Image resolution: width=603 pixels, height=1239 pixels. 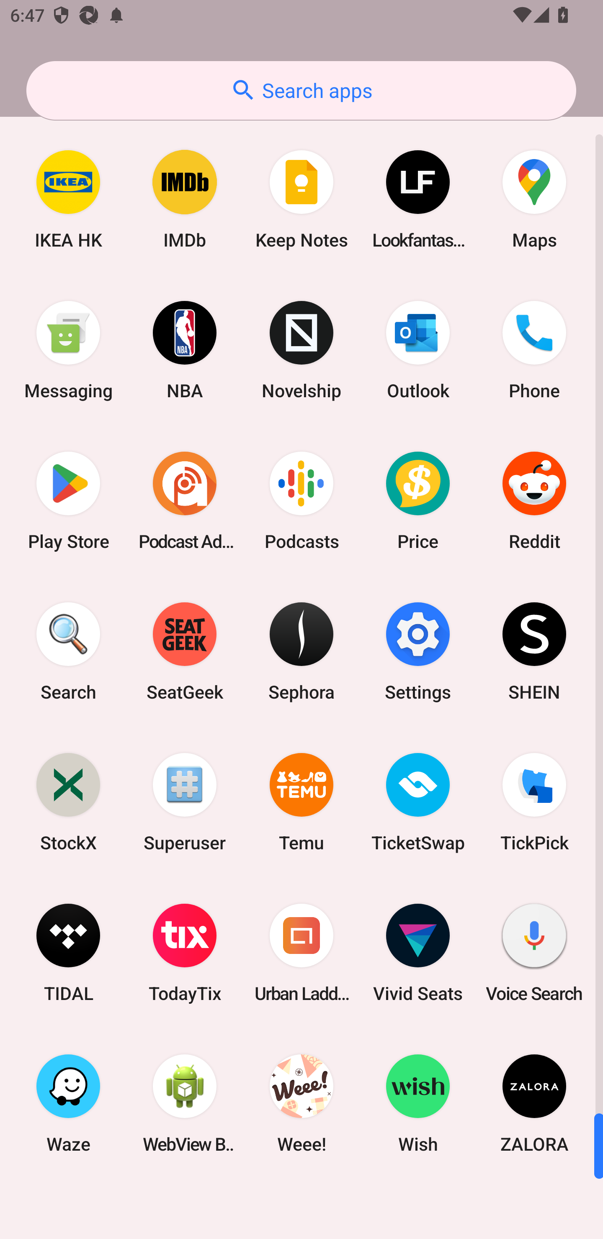 What do you see at coordinates (301, 501) in the screenshot?
I see `Podcasts` at bounding box center [301, 501].